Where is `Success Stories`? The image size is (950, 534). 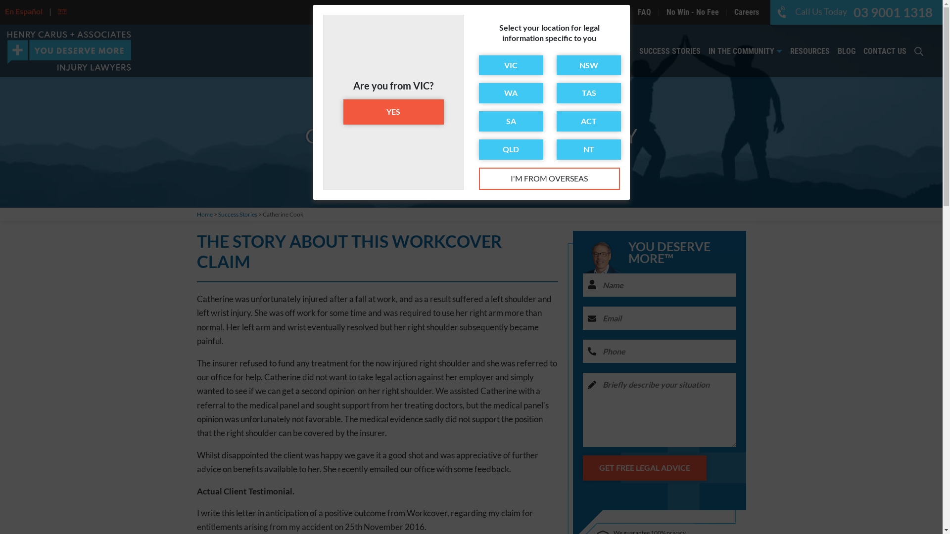 Success Stories is located at coordinates (237, 215).